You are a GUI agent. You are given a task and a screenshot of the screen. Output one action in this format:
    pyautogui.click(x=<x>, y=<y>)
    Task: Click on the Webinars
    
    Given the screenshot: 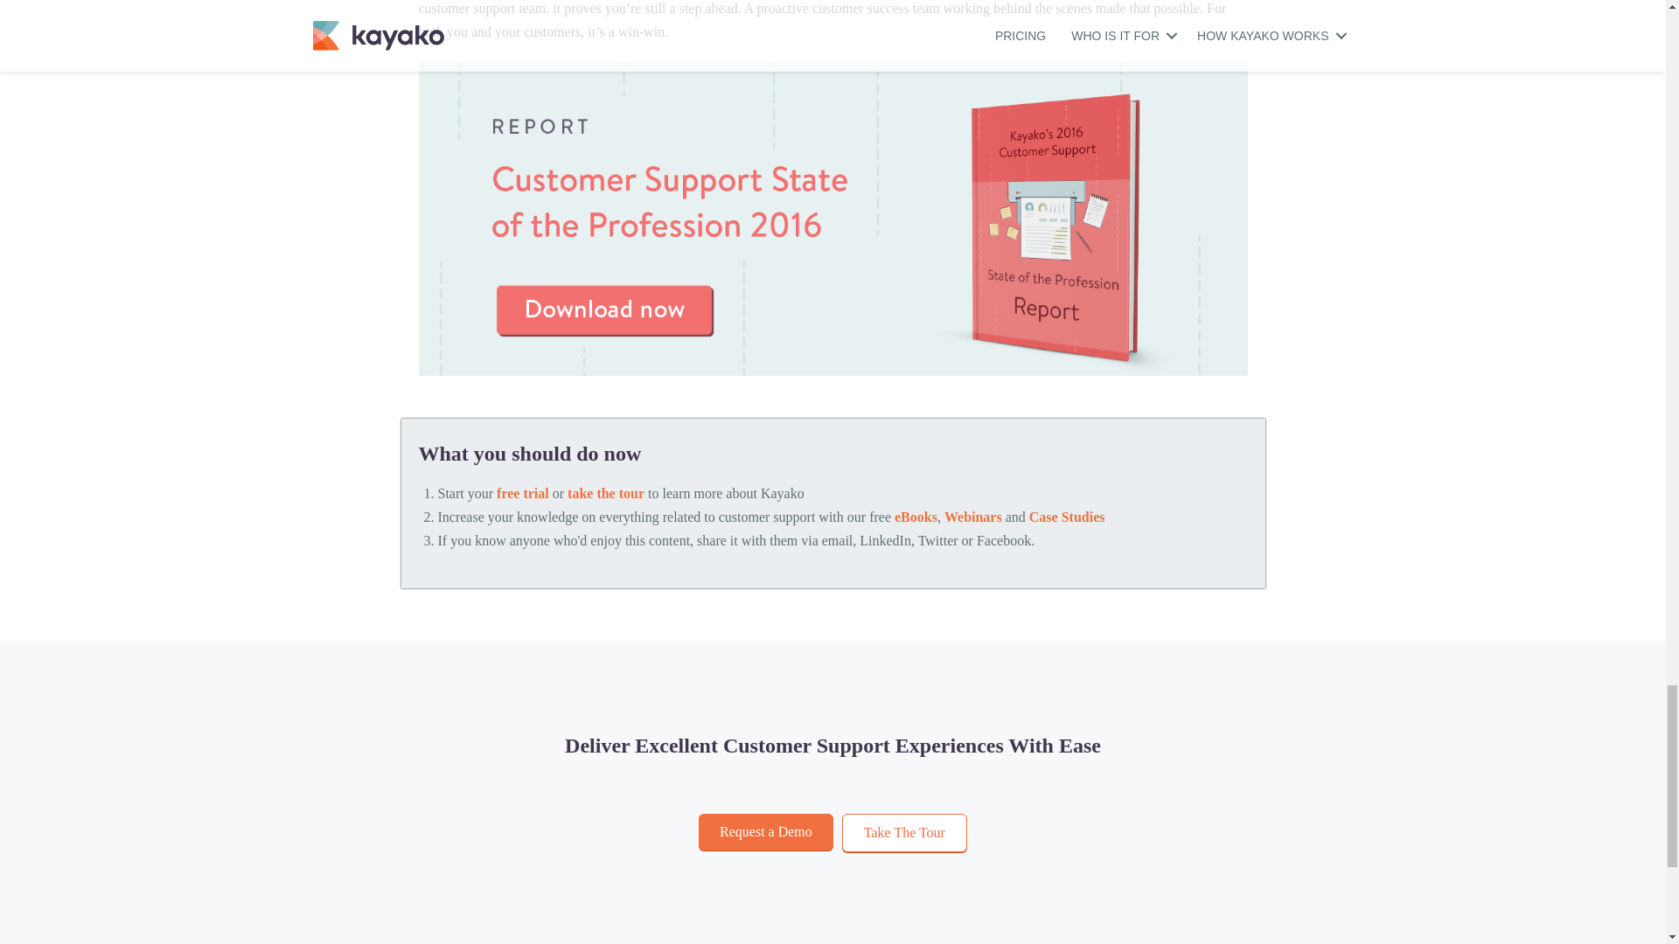 What is the action you would take?
    pyautogui.click(x=972, y=517)
    